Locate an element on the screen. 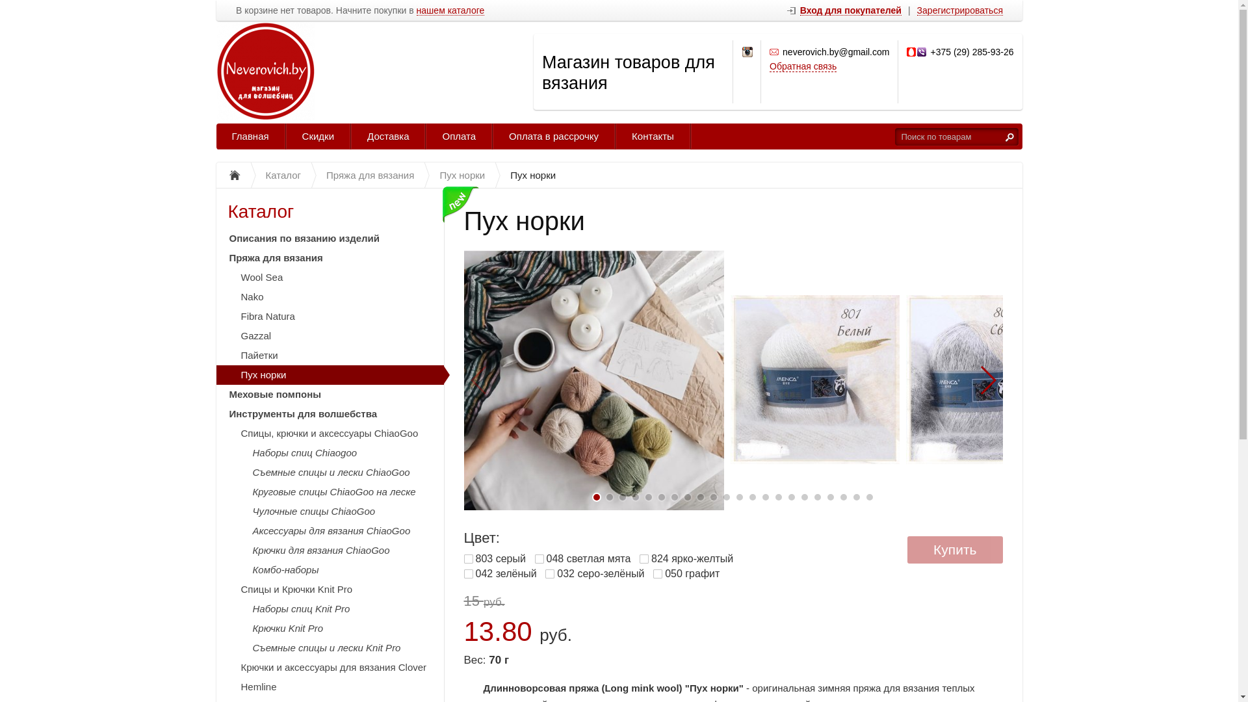 The height and width of the screenshot is (702, 1248).   is located at coordinates (1009, 136).